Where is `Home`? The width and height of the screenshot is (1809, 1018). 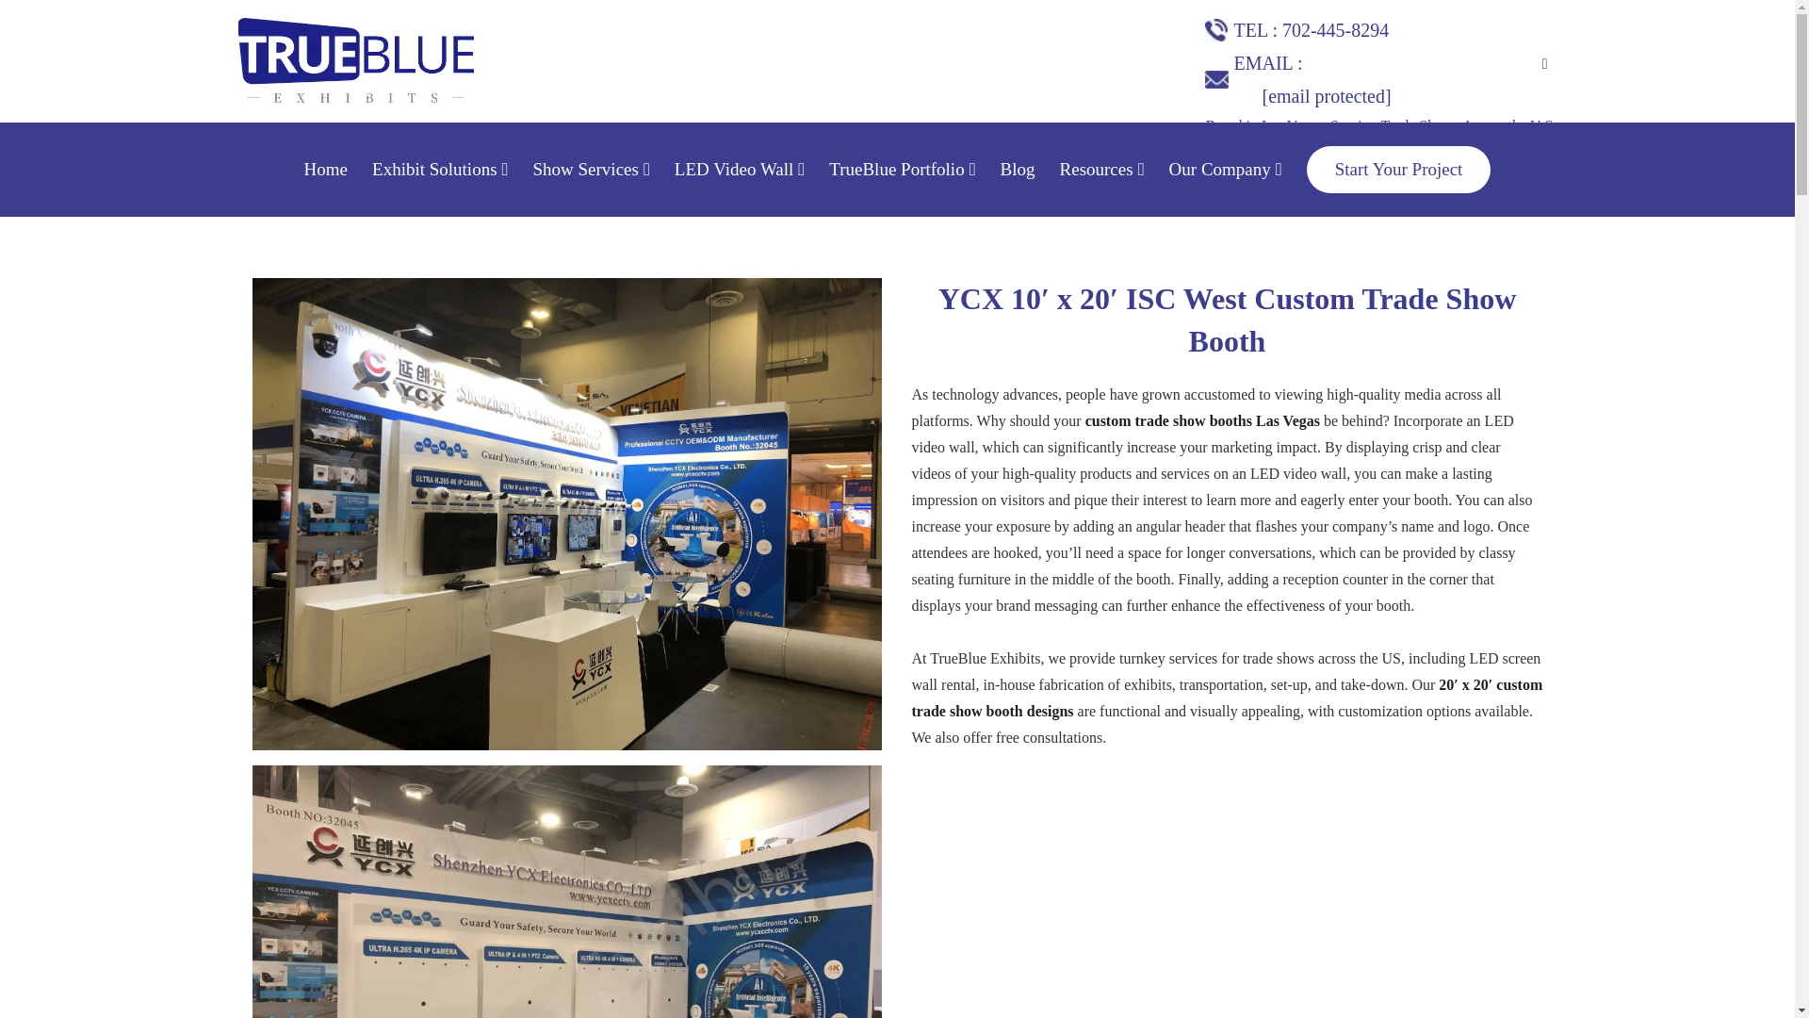 Home is located at coordinates (325, 170).